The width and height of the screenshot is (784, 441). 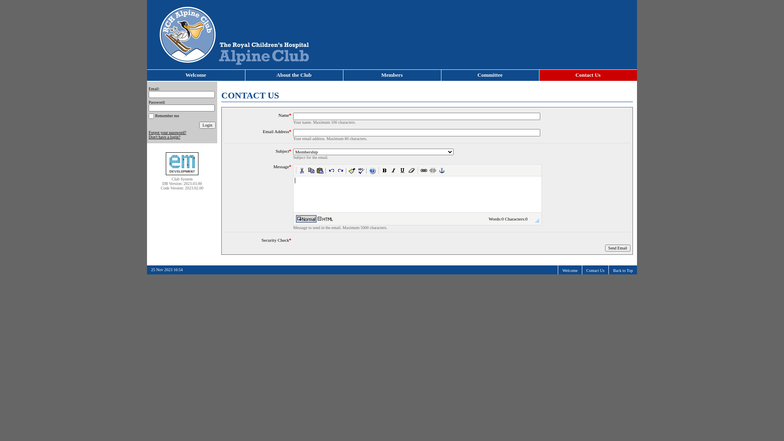 What do you see at coordinates (537, 221) in the screenshot?
I see `Resize` at bounding box center [537, 221].